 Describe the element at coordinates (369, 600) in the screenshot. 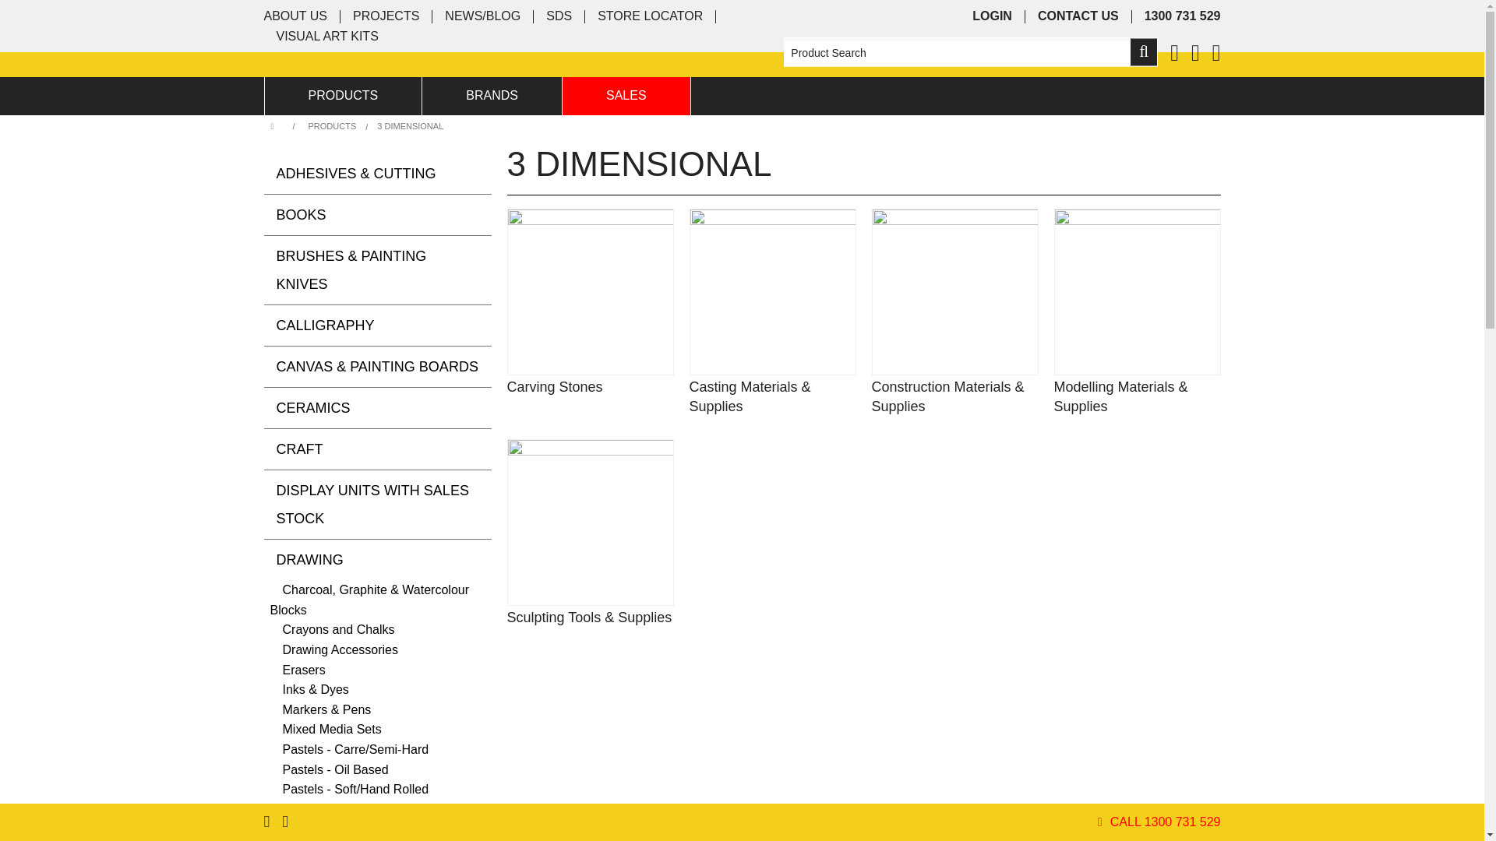

I see `Charcoal, Graphite & Watercolour Blocks` at that location.